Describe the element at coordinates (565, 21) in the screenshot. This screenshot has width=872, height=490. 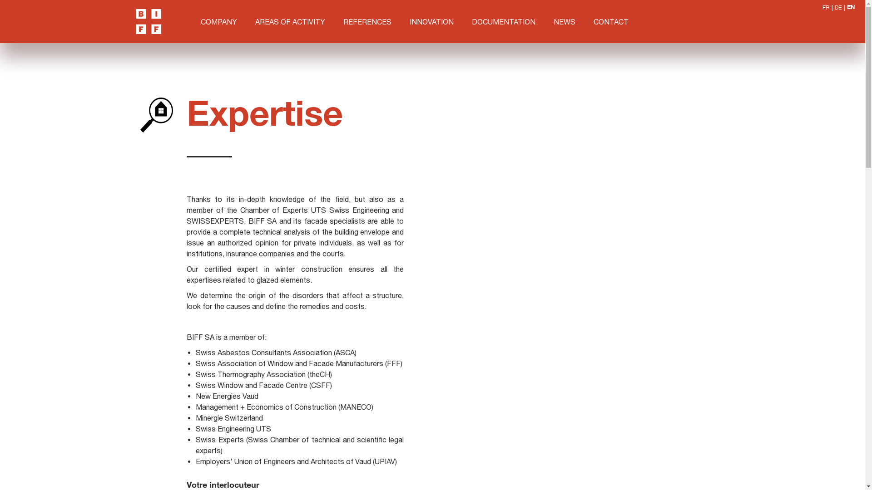
I see `NEWS` at that location.